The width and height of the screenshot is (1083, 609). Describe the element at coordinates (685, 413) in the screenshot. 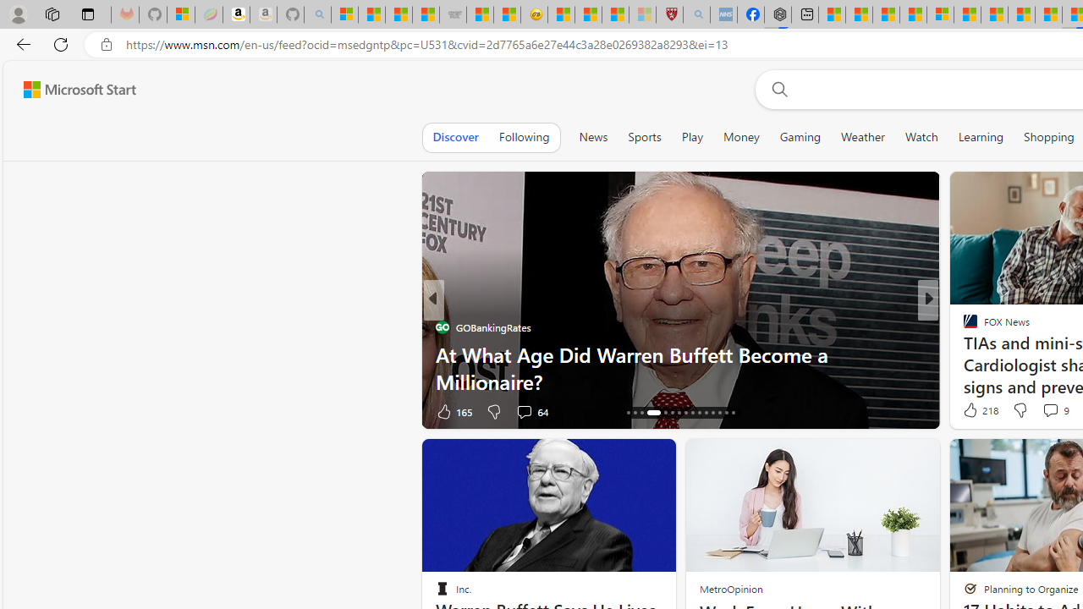

I see `AutomationID: tab-23` at that location.